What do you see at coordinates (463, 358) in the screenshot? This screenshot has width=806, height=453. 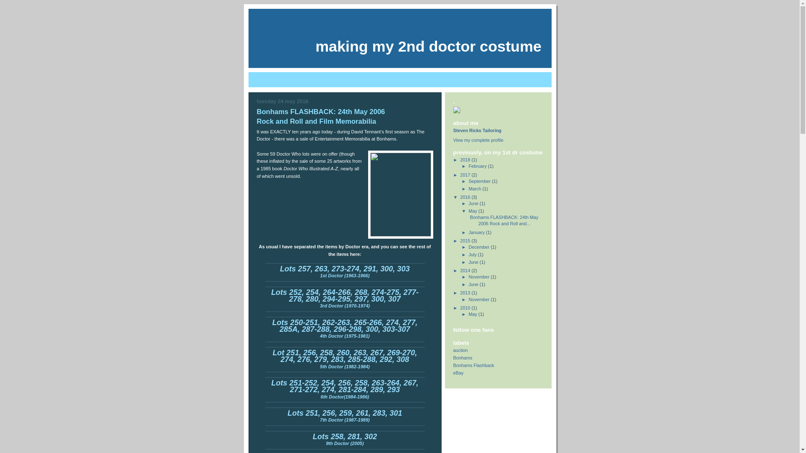 I see `Bonhams` at bounding box center [463, 358].